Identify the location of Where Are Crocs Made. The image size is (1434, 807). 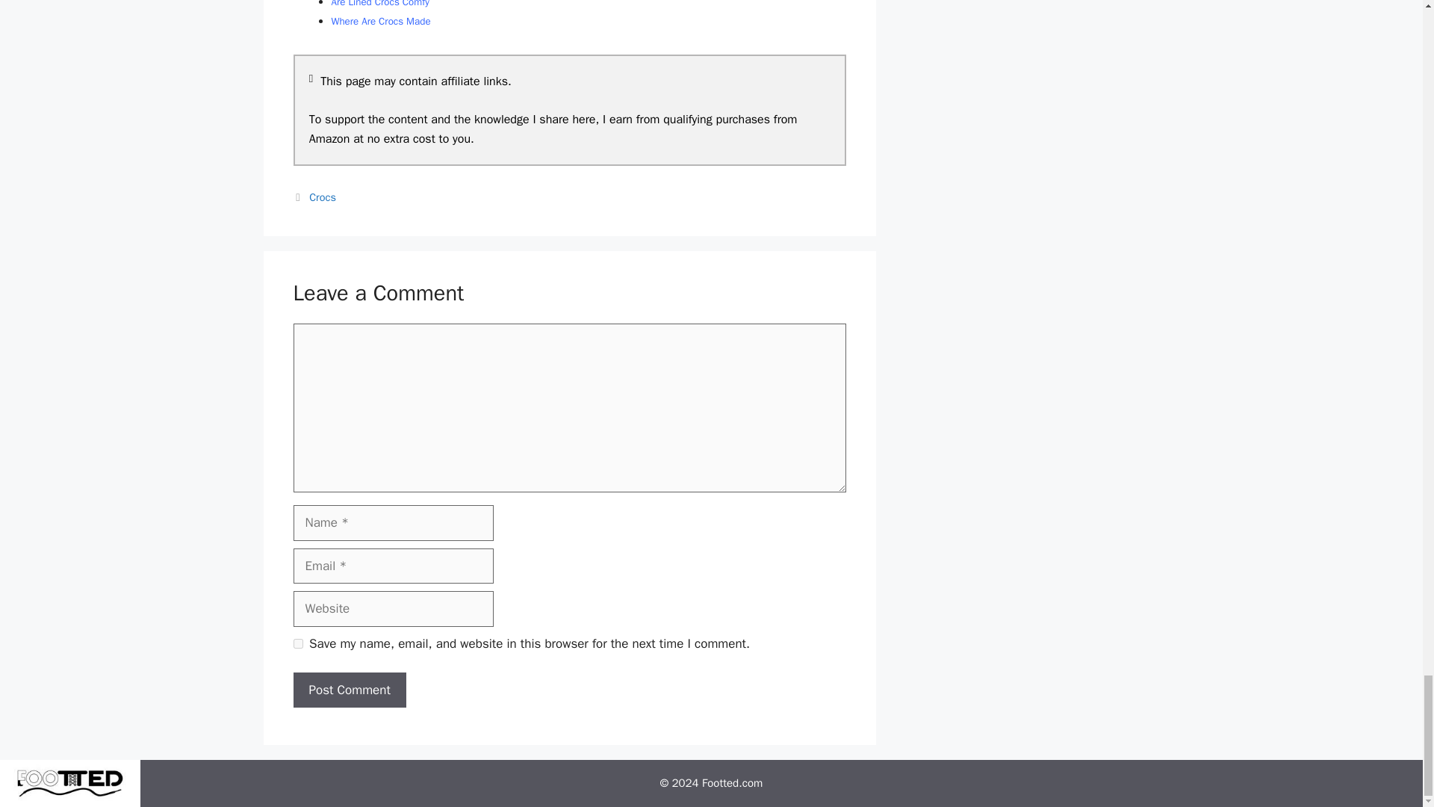
(381, 21).